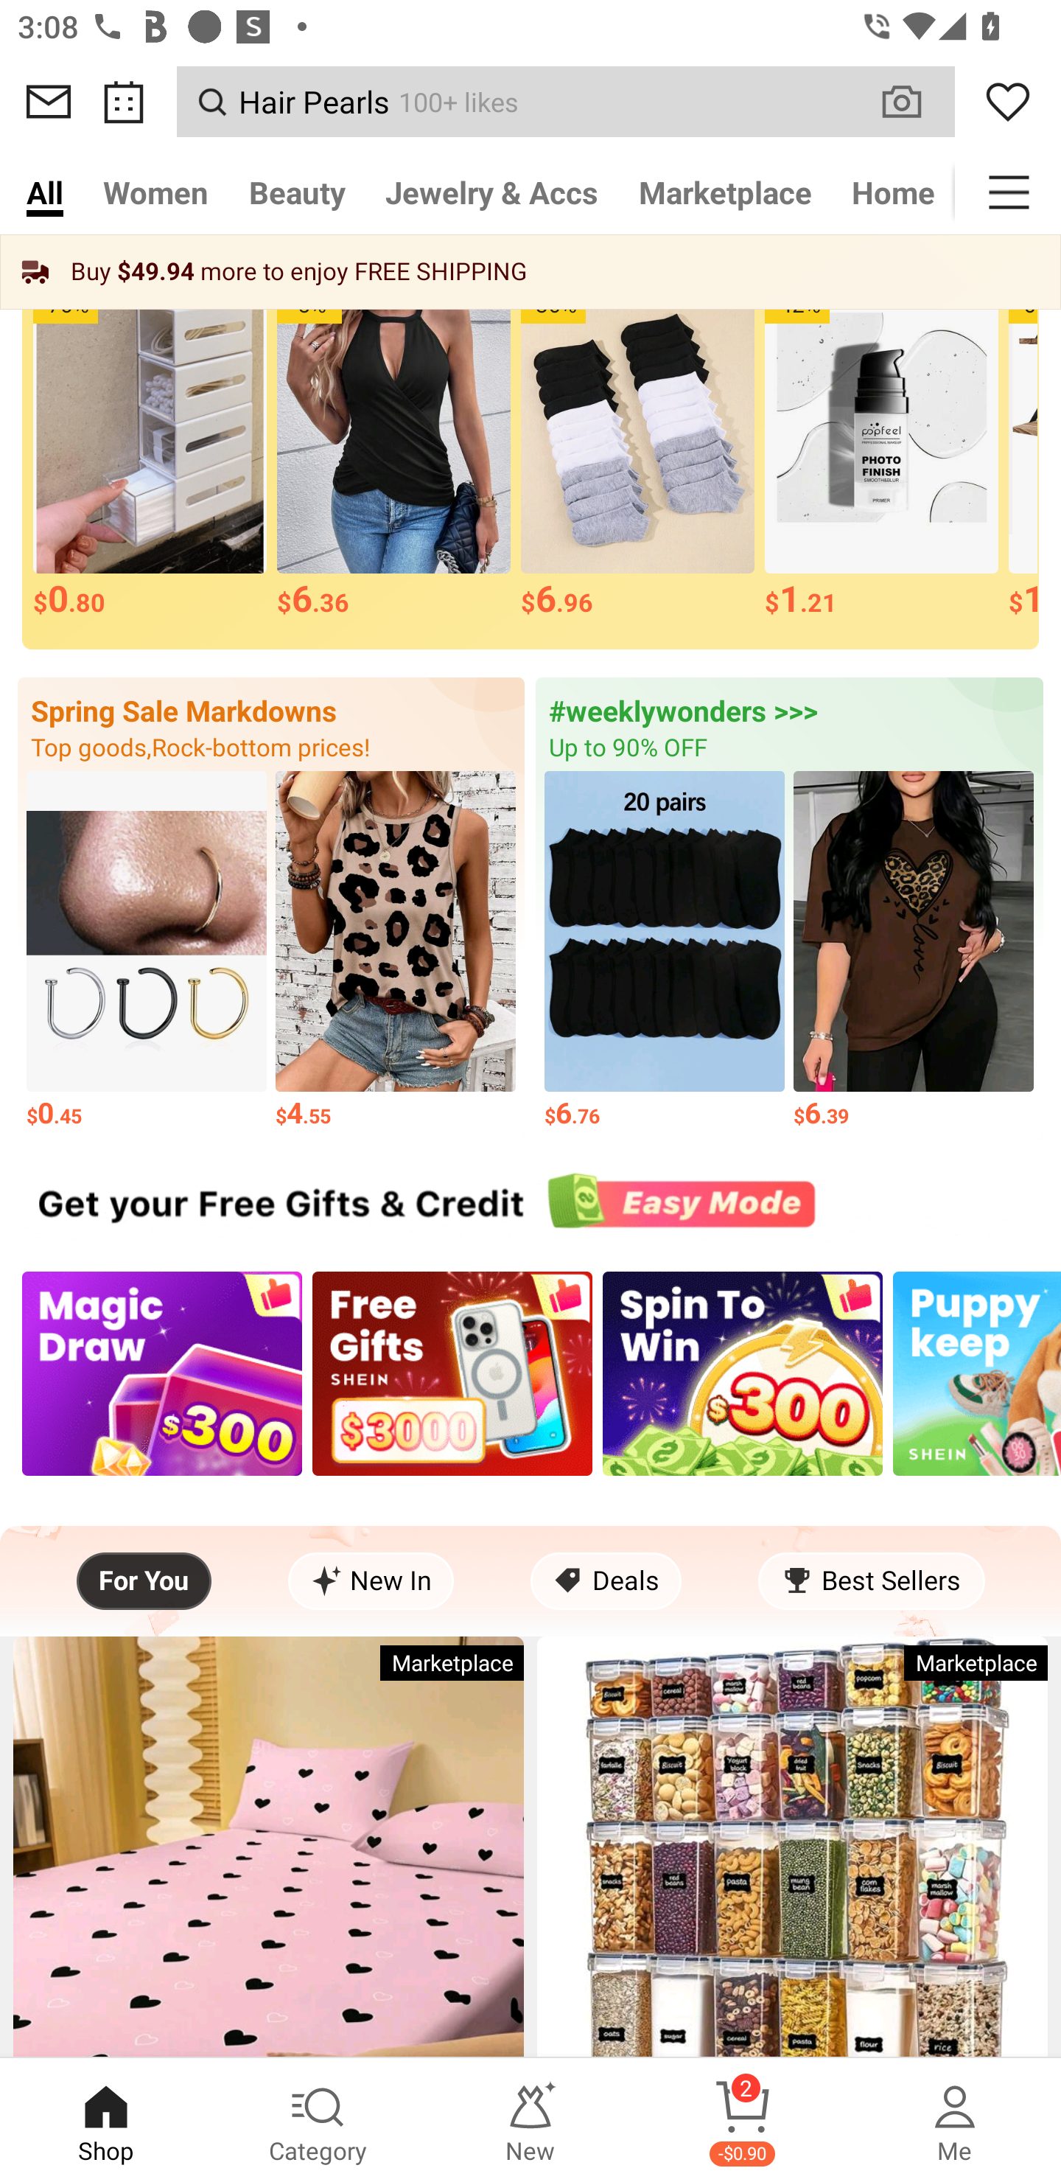 The image size is (1061, 2182). I want to click on New In, so click(371, 1580).